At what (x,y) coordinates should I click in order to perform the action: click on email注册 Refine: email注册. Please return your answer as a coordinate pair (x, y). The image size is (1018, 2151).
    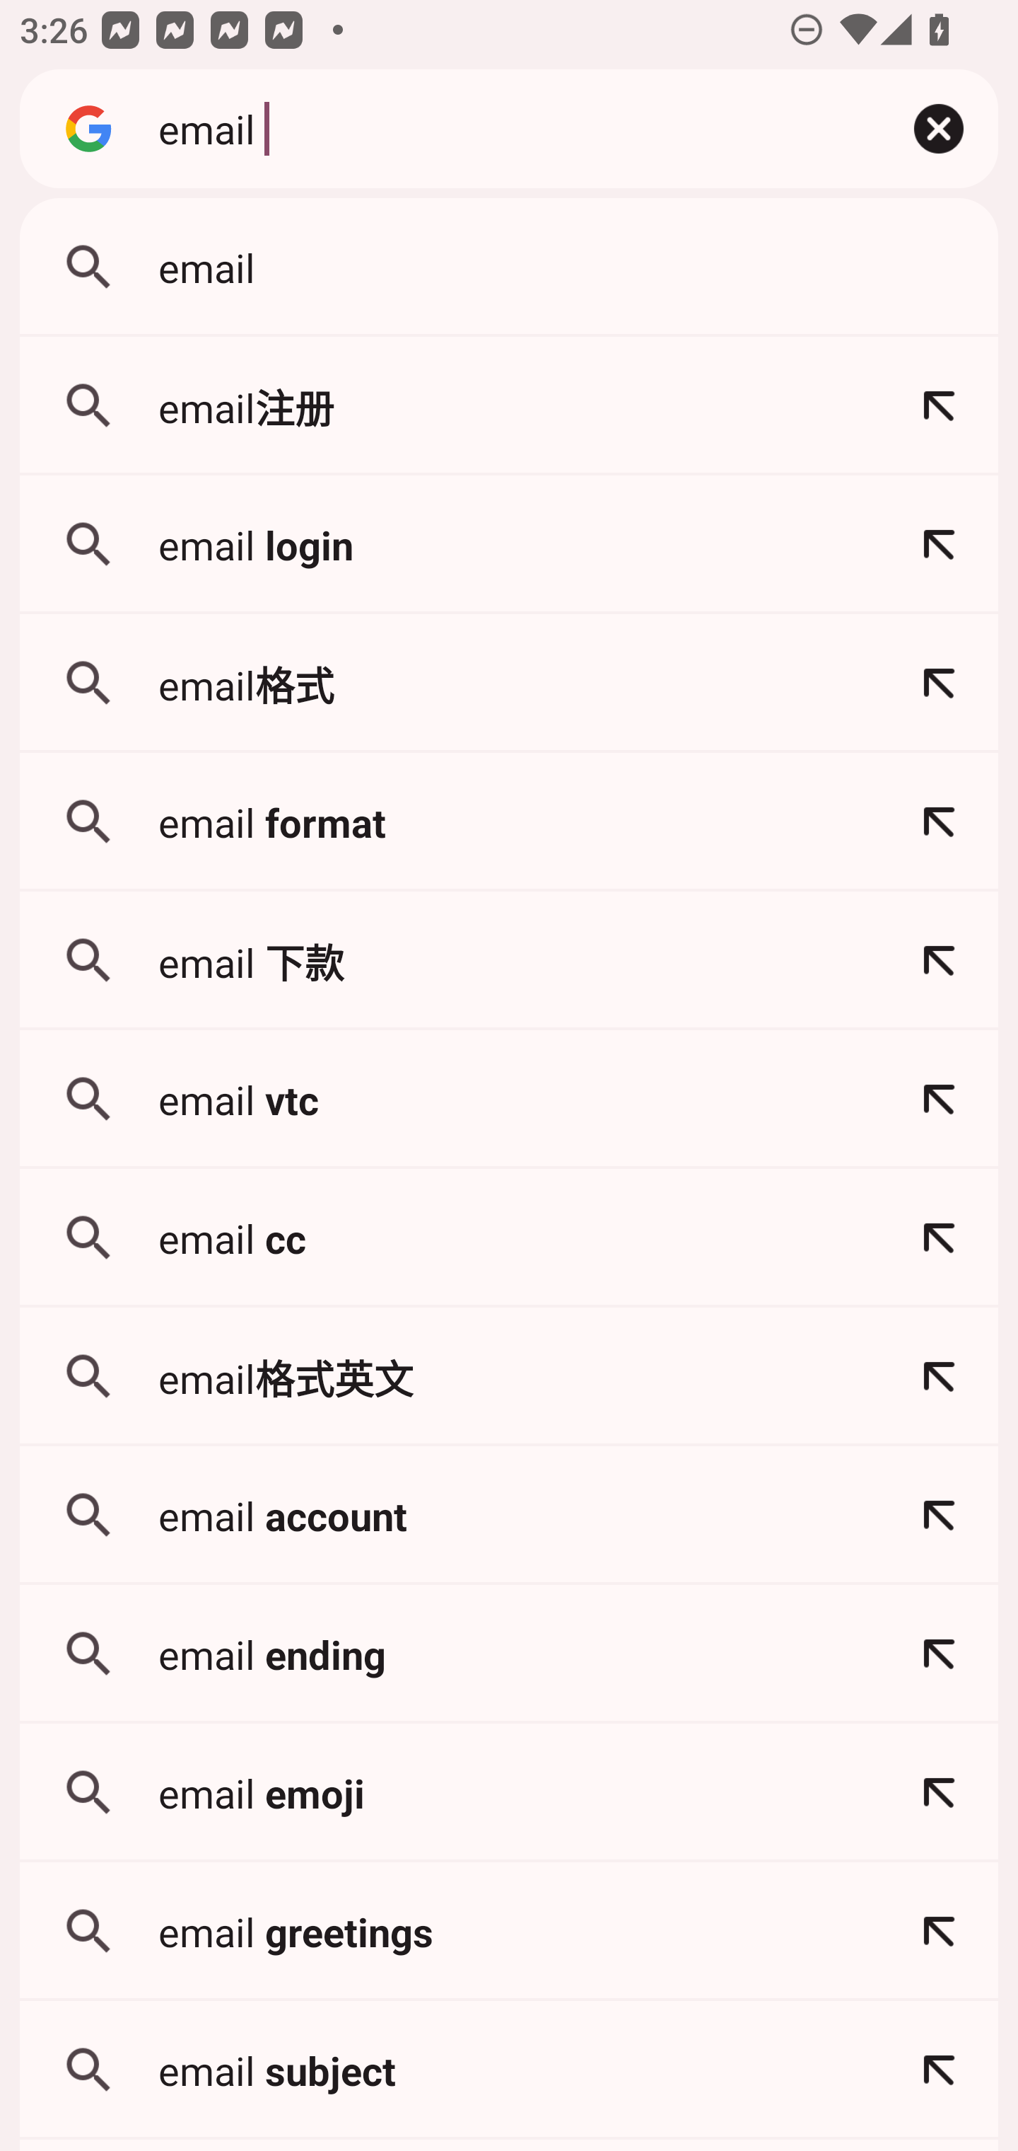
    Looking at the image, I should click on (509, 406).